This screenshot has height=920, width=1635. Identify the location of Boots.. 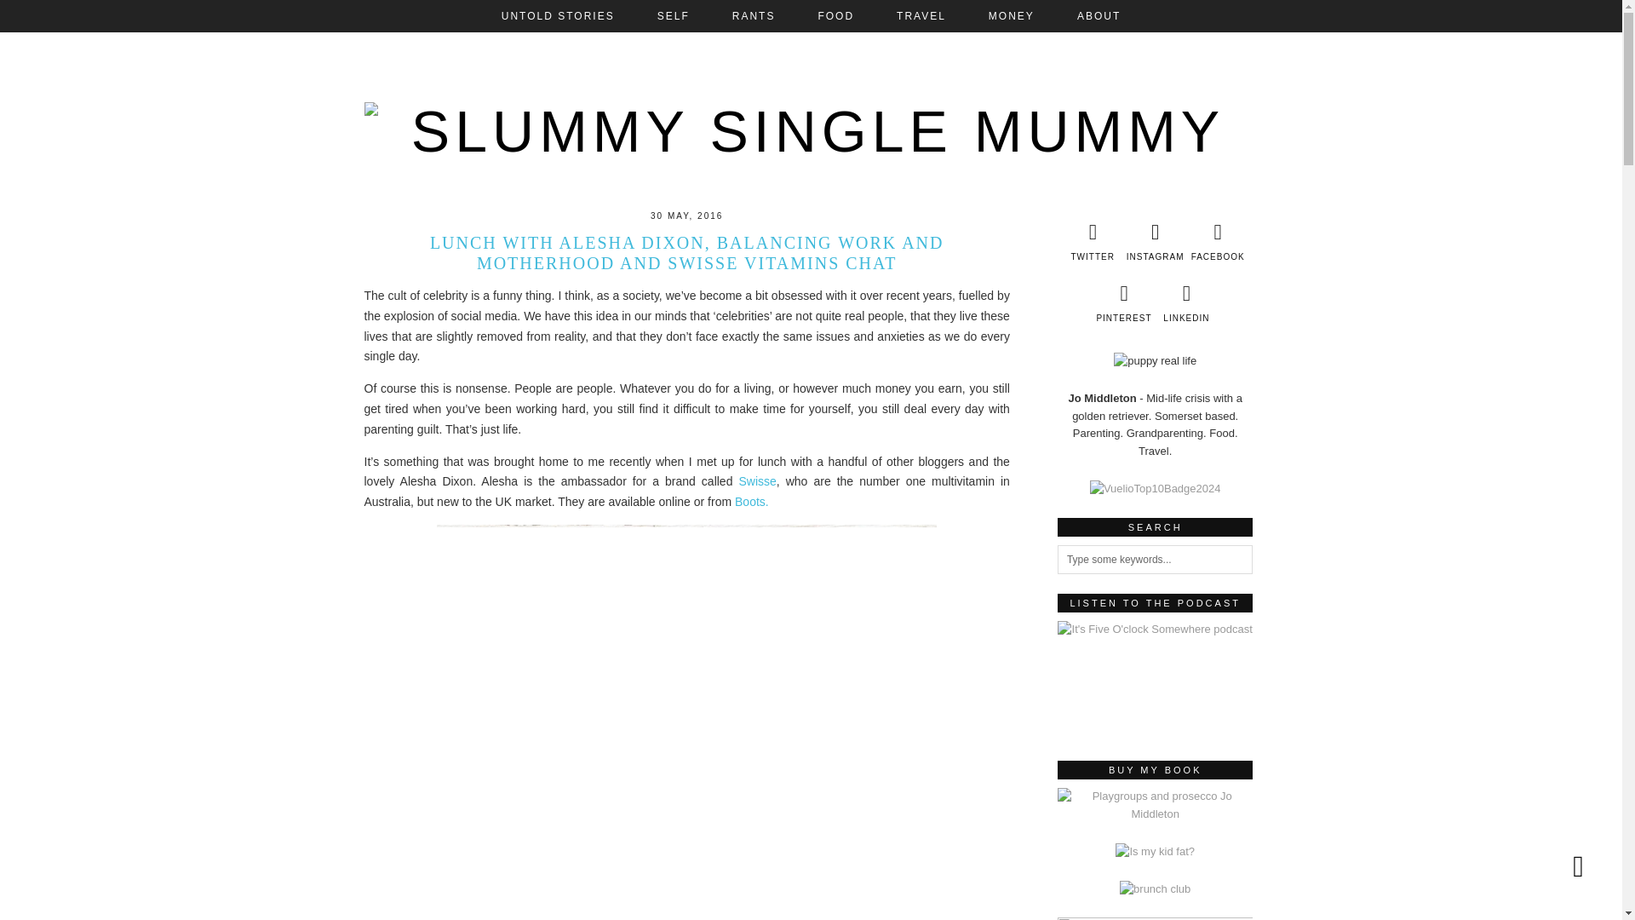
(751, 502).